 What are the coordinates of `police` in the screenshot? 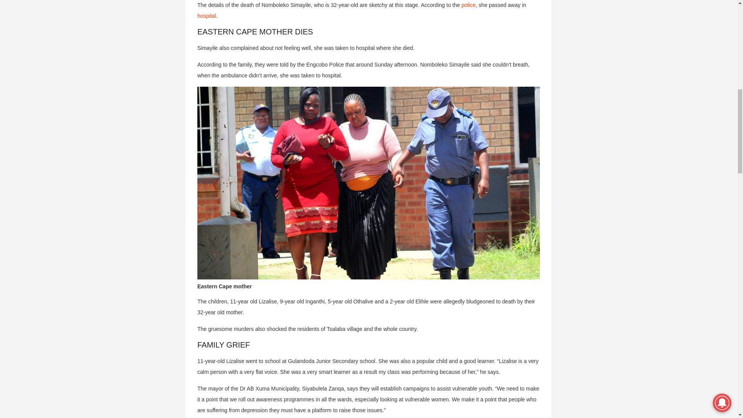 It's located at (468, 5).